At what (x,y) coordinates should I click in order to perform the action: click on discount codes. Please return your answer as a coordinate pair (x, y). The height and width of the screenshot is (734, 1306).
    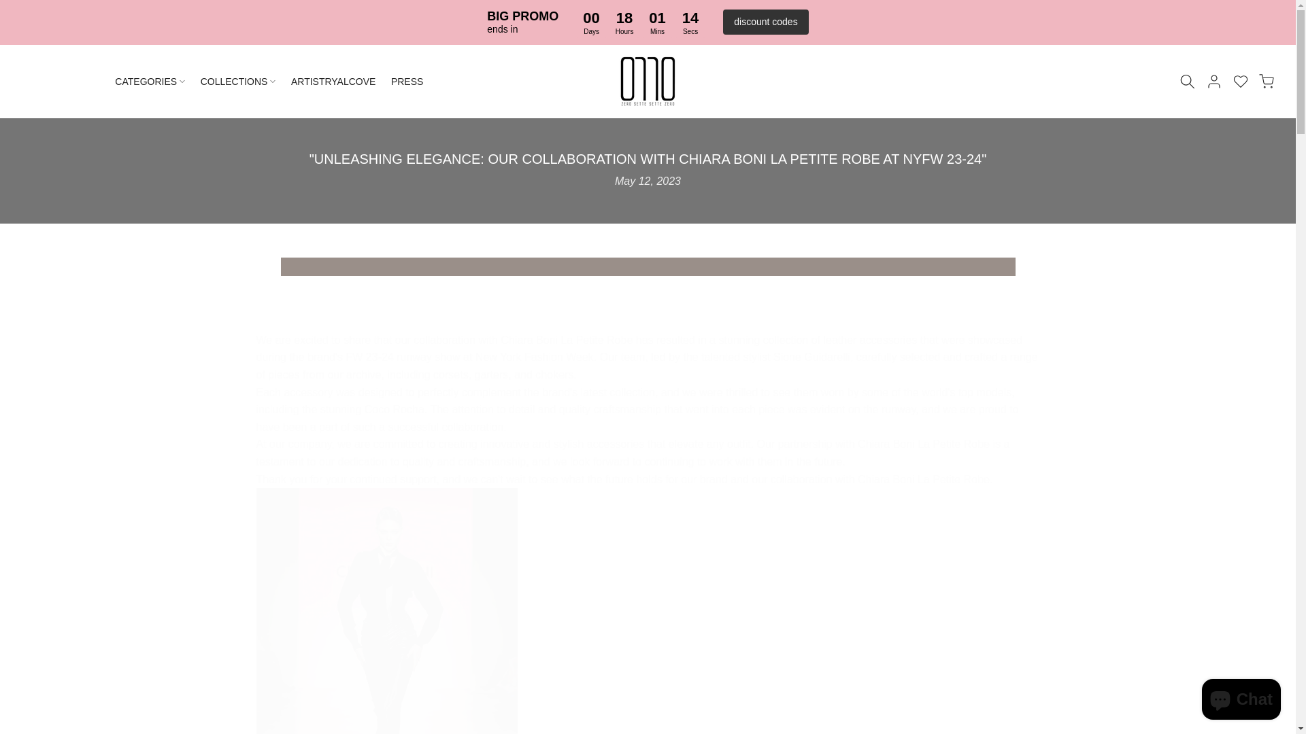
    Looking at the image, I should click on (766, 22).